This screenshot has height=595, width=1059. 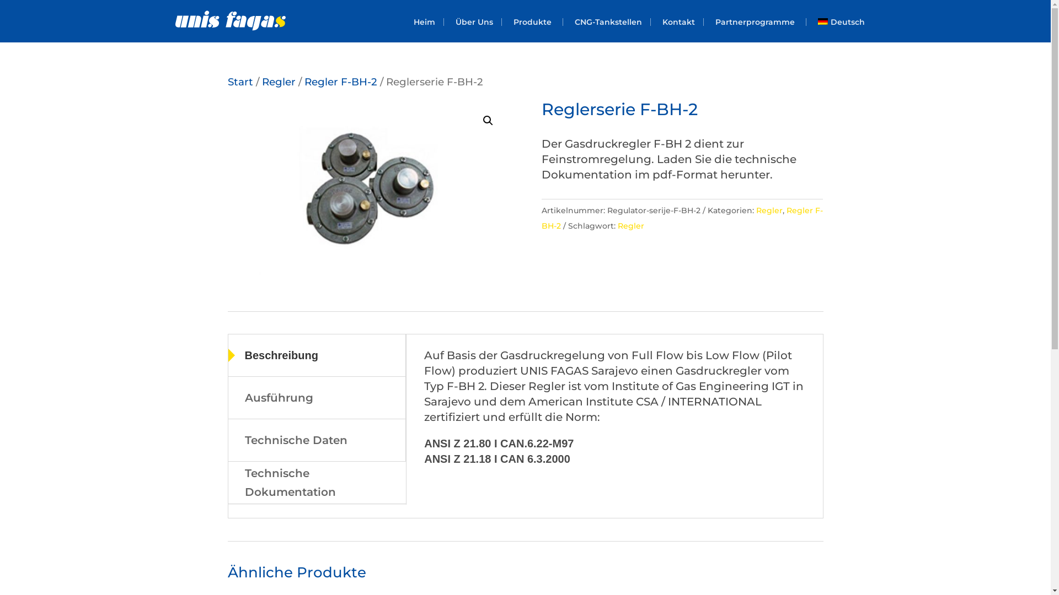 What do you see at coordinates (317, 440) in the screenshot?
I see `Technische Daten` at bounding box center [317, 440].